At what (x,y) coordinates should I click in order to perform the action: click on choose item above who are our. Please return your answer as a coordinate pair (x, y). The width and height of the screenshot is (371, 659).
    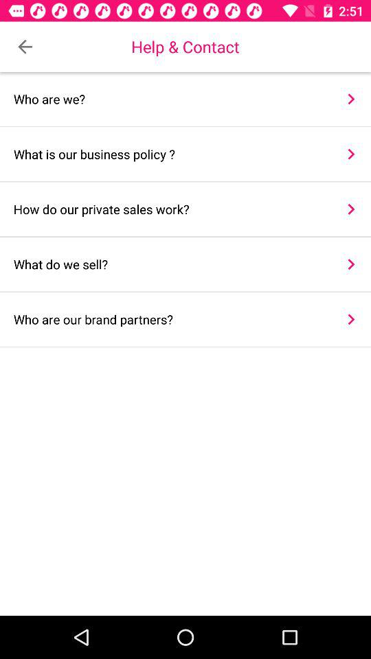
    Looking at the image, I should click on (350, 264).